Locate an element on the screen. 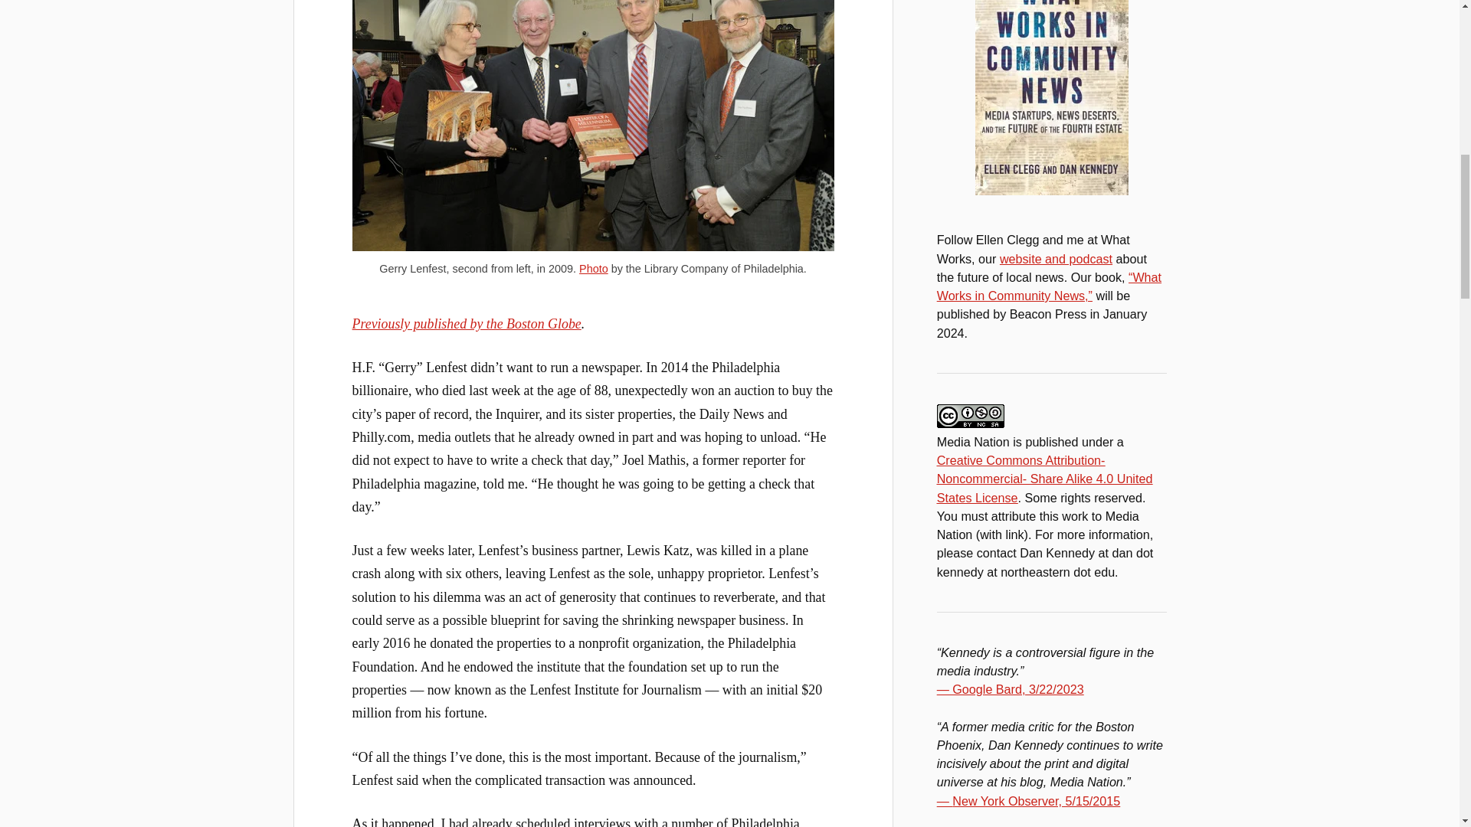 Image resolution: width=1471 pixels, height=827 pixels. Photo is located at coordinates (594, 268).